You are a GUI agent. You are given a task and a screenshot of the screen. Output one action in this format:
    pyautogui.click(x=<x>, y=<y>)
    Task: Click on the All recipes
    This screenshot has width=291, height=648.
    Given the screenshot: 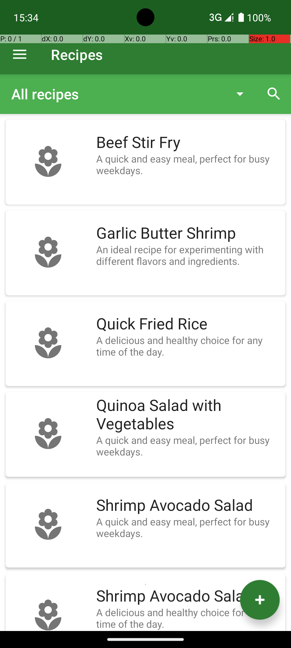 What is the action you would take?
    pyautogui.click(x=117, y=94)
    